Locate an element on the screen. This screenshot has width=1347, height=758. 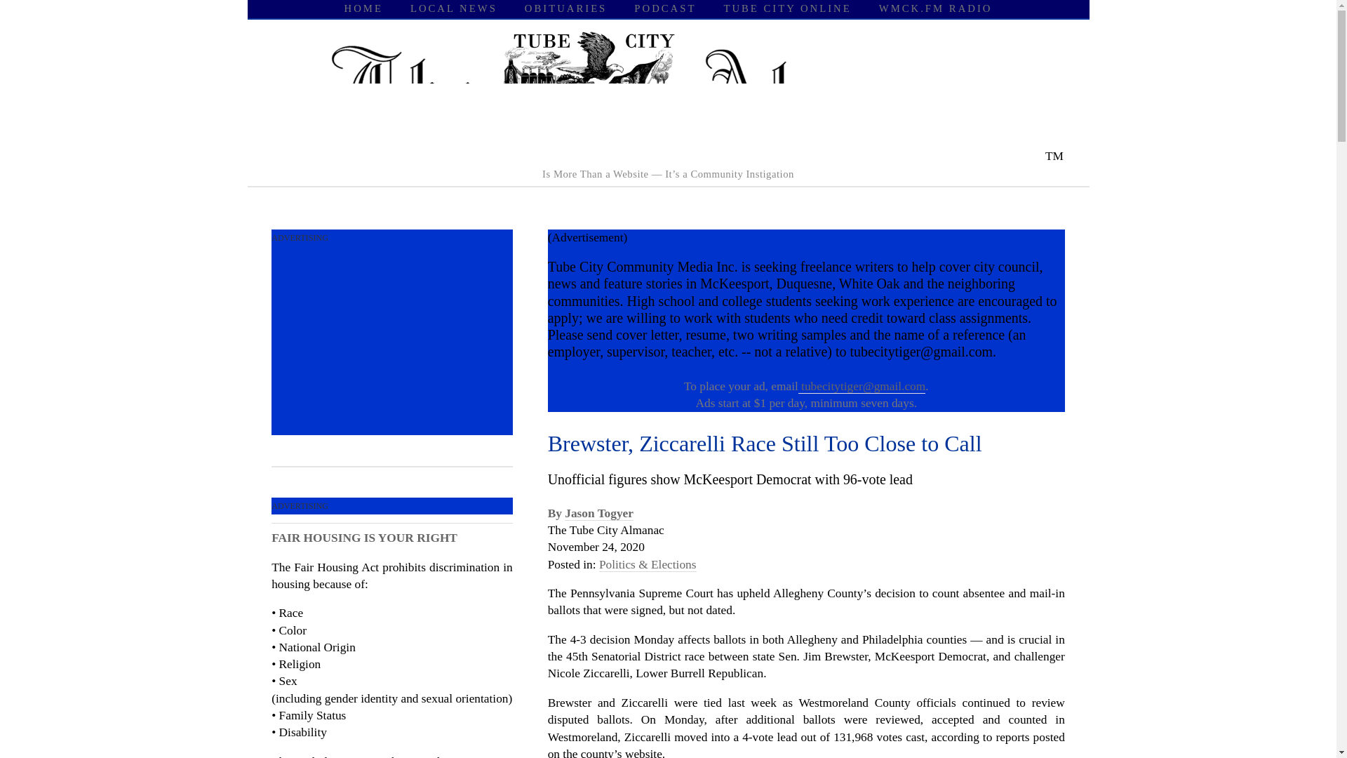
WMCK.FM RADIO is located at coordinates (936, 8).